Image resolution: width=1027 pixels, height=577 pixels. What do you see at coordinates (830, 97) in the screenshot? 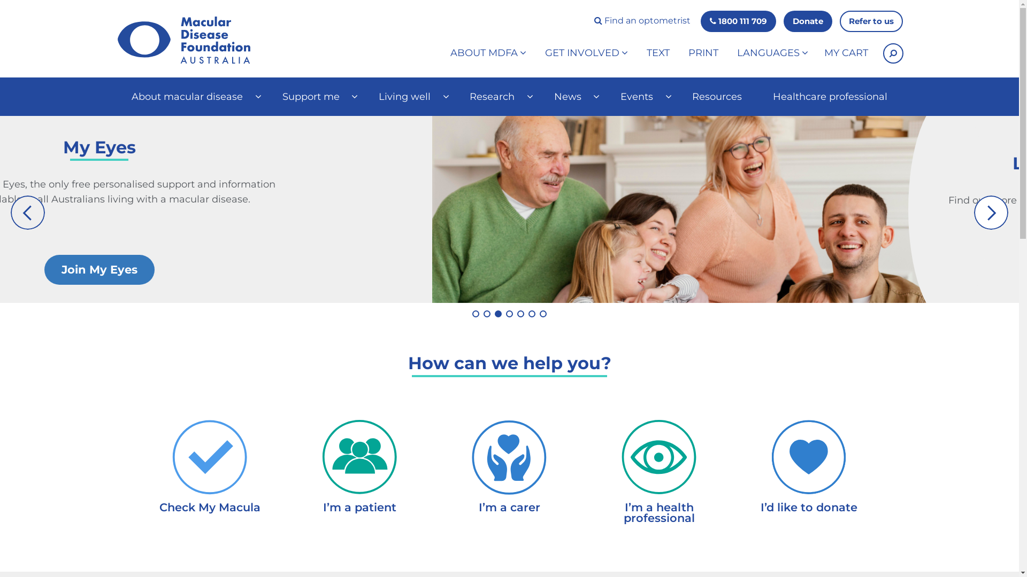
I see `Healthcare professional` at bounding box center [830, 97].